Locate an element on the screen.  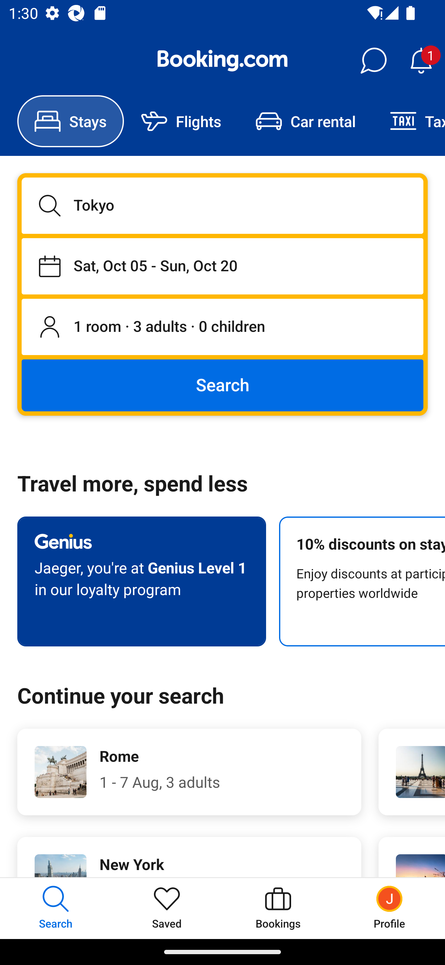
Tokyo is located at coordinates (222, 205).